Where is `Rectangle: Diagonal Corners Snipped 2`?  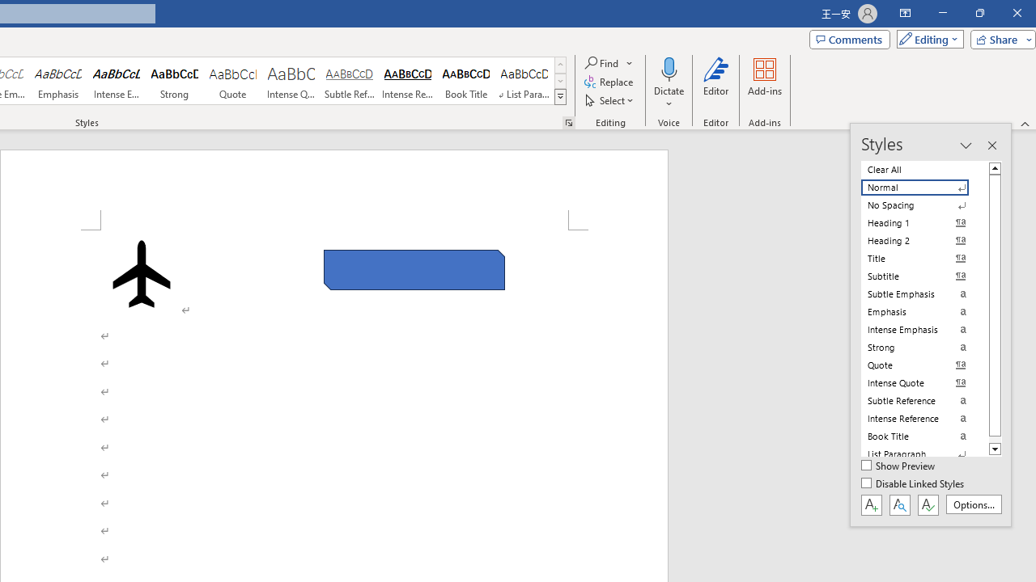
Rectangle: Diagonal Corners Snipped 2 is located at coordinates (414, 270).